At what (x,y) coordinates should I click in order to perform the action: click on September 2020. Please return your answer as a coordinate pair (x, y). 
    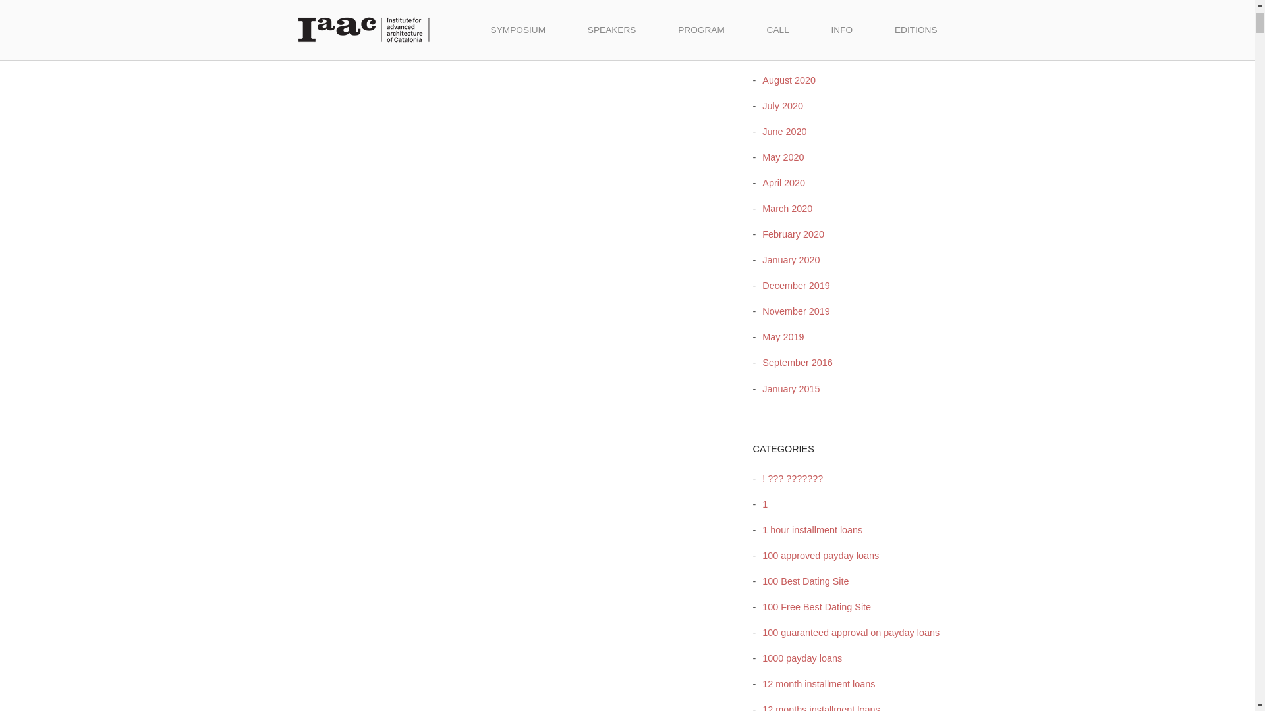
    Looking at the image, I should click on (793, 54).